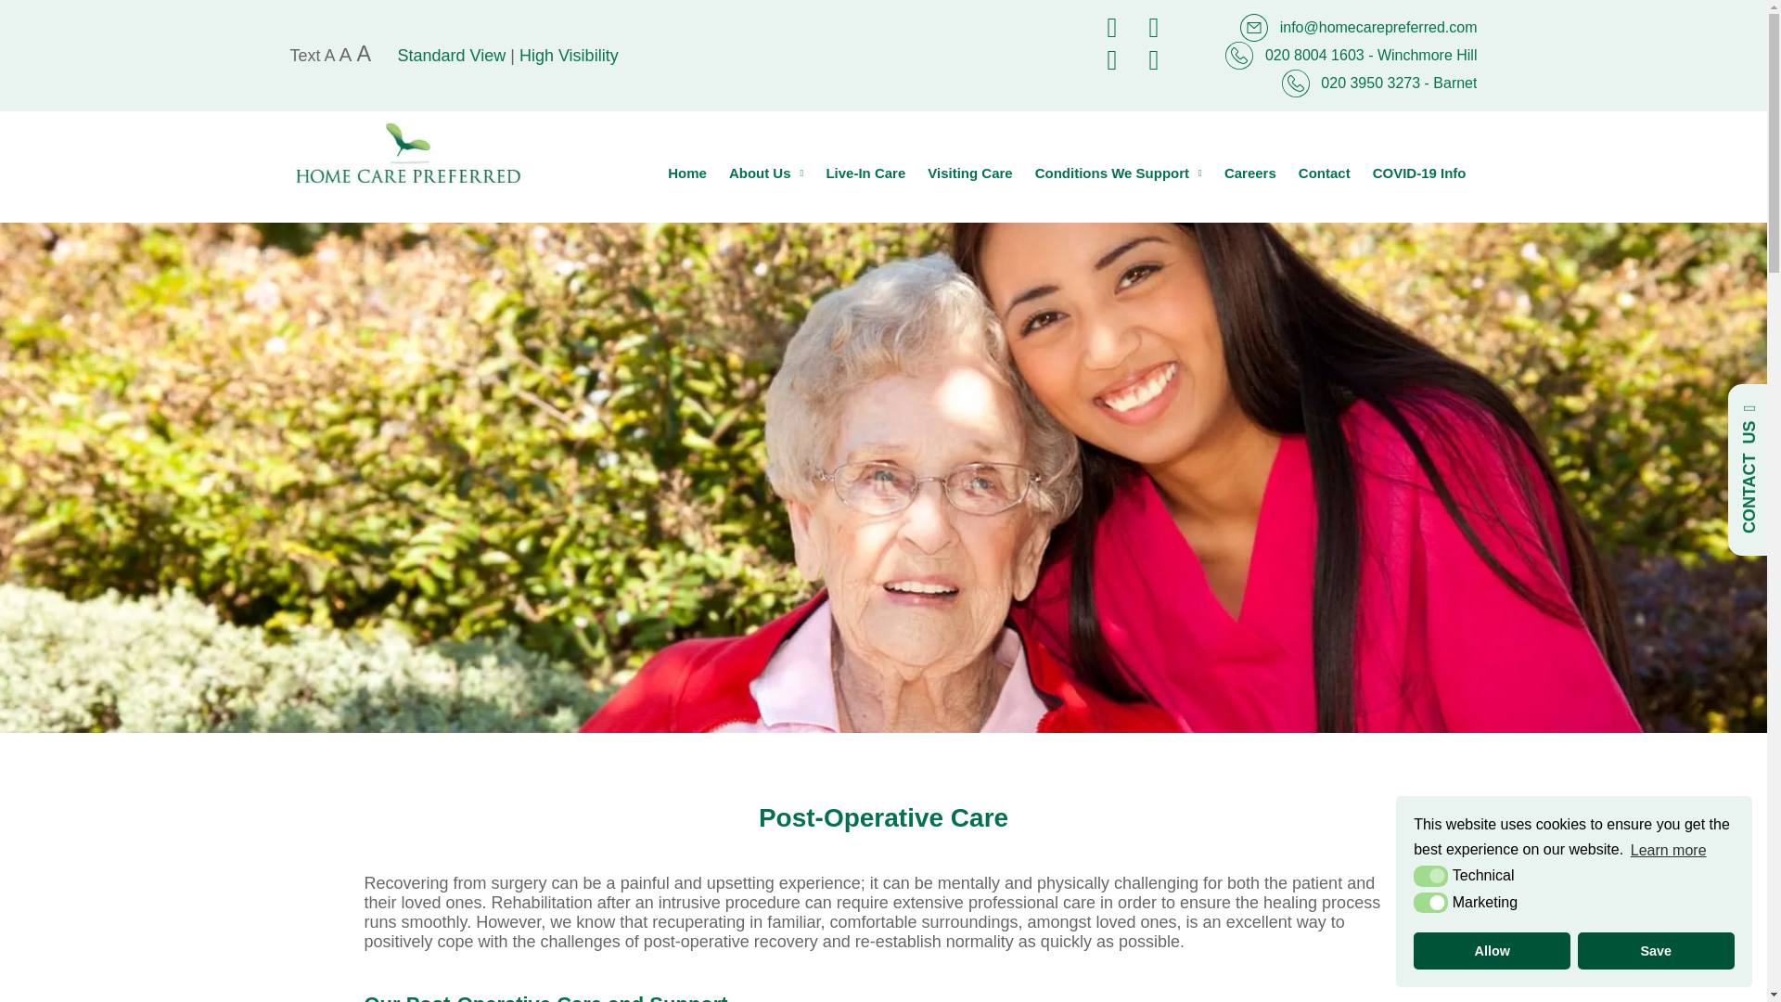 The width and height of the screenshot is (1781, 1002). I want to click on Home, so click(686, 173).